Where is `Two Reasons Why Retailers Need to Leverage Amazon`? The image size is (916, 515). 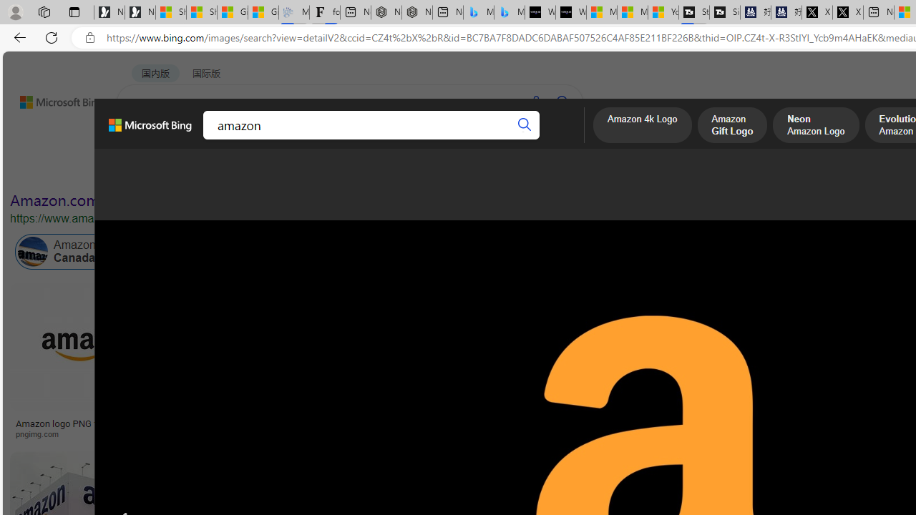 Two Reasons Why Retailers Need to Leverage Amazon is located at coordinates (260, 428).